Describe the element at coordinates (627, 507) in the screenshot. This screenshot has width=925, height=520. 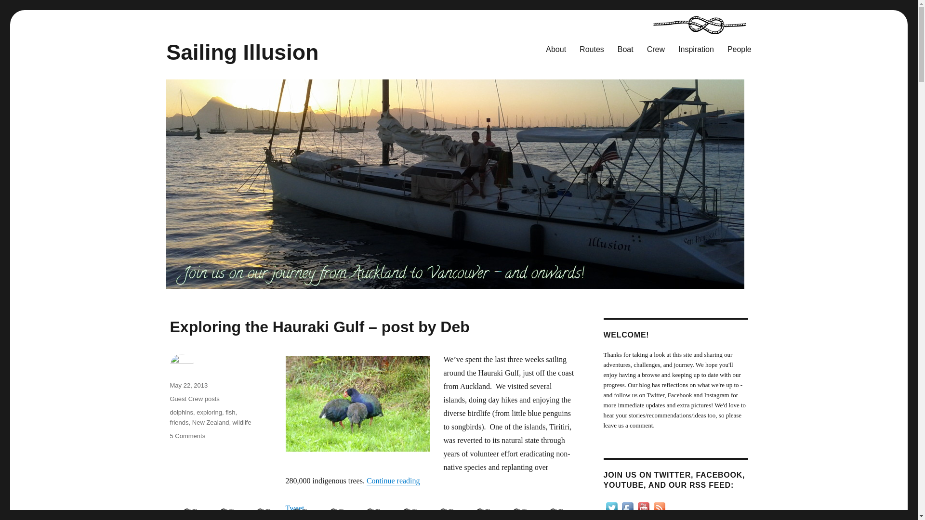
I see `Visit Us On Facebook` at that location.